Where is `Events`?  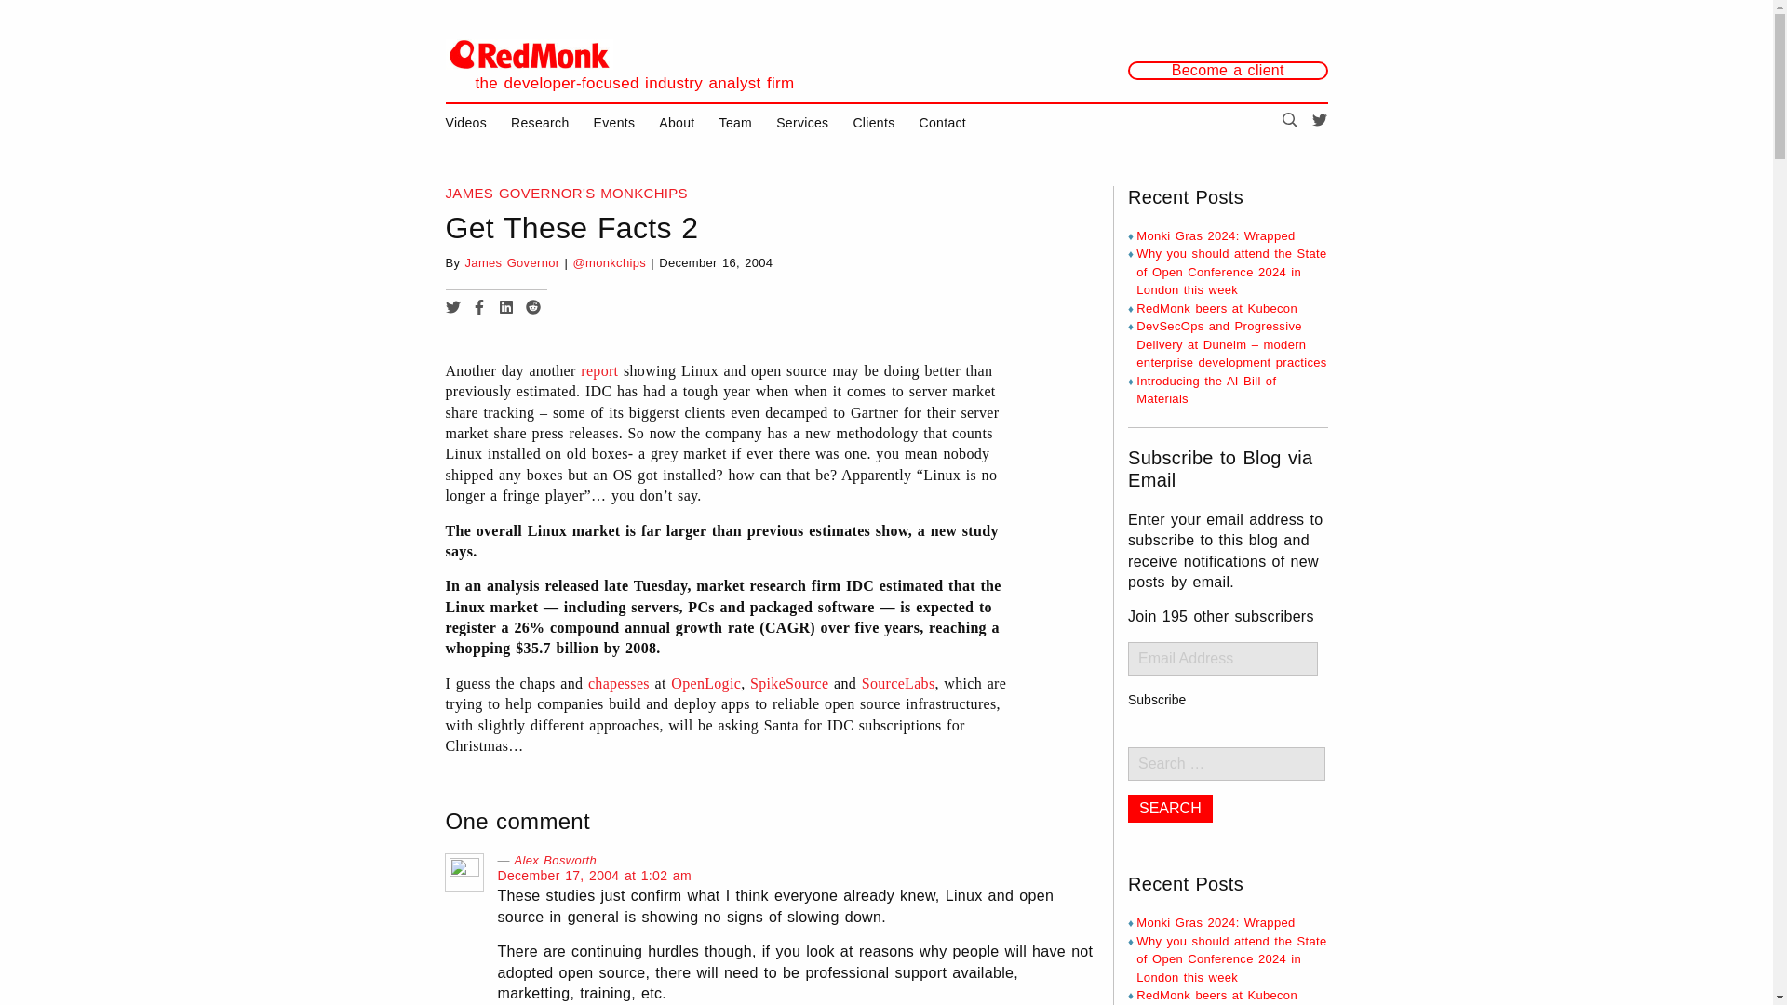
Events is located at coordinates (614, 123).